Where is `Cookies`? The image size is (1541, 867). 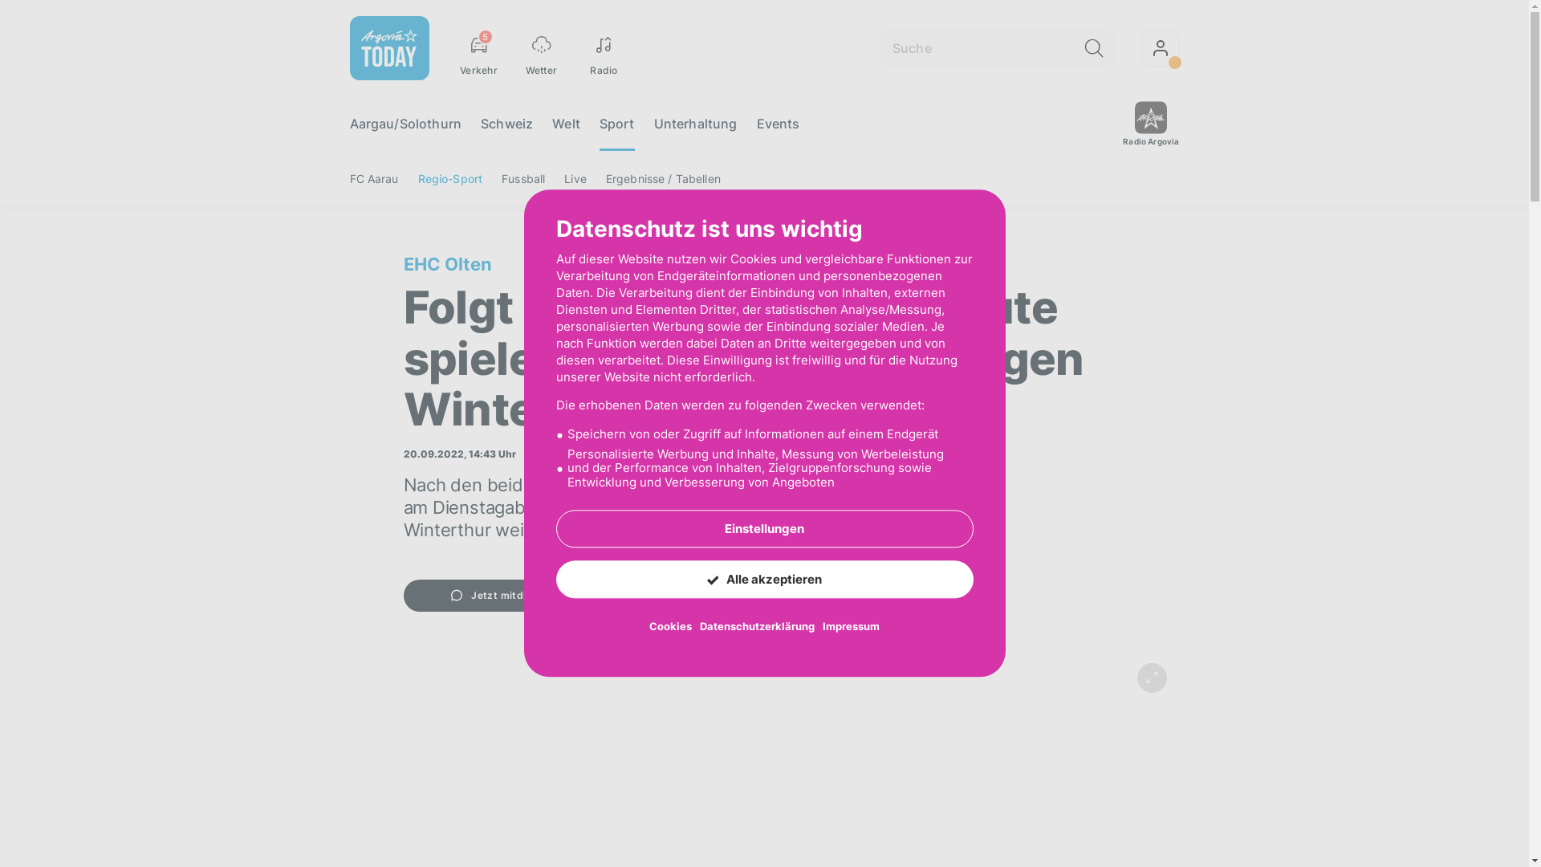 Cookies is located at coordinates (671, 627).